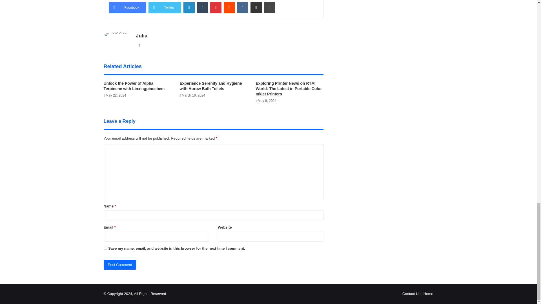 Image resolution: width=541 pixels, height=304 pixels. What do you see at coordinates (216, 7) in the screenshot?
I see `Pinterest` at bounding box center [216, 7].